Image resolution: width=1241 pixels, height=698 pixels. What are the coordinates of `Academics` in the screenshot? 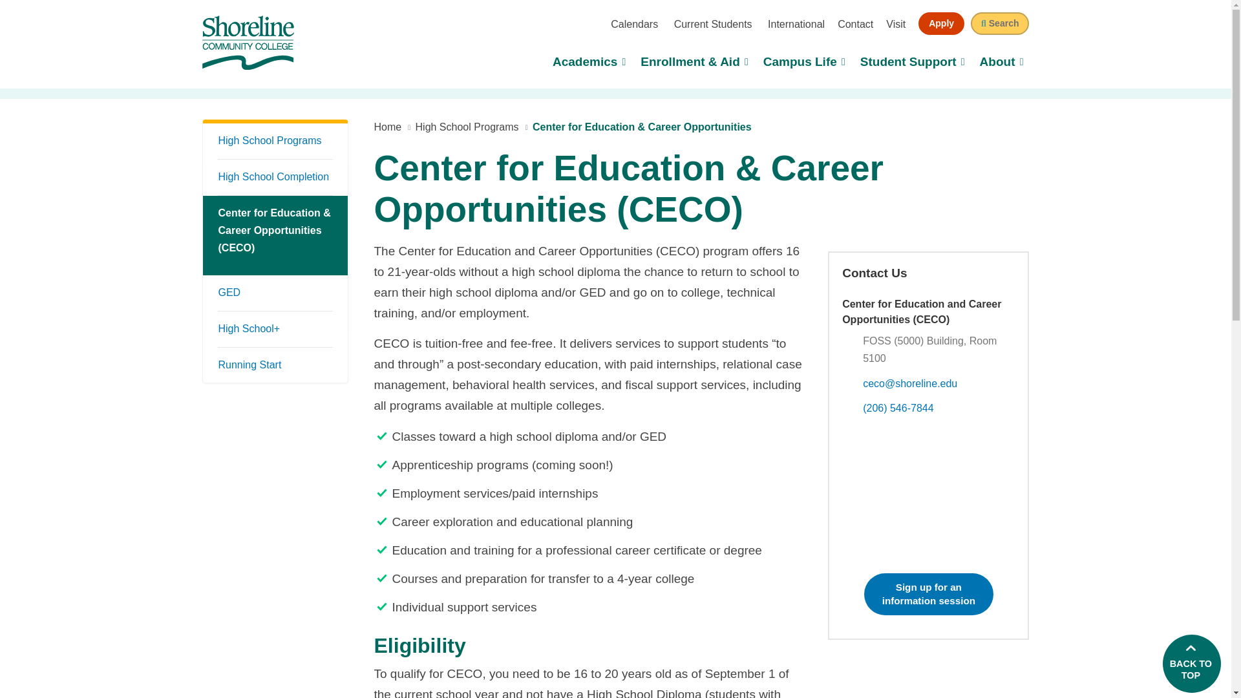 It's located at (928, 494).